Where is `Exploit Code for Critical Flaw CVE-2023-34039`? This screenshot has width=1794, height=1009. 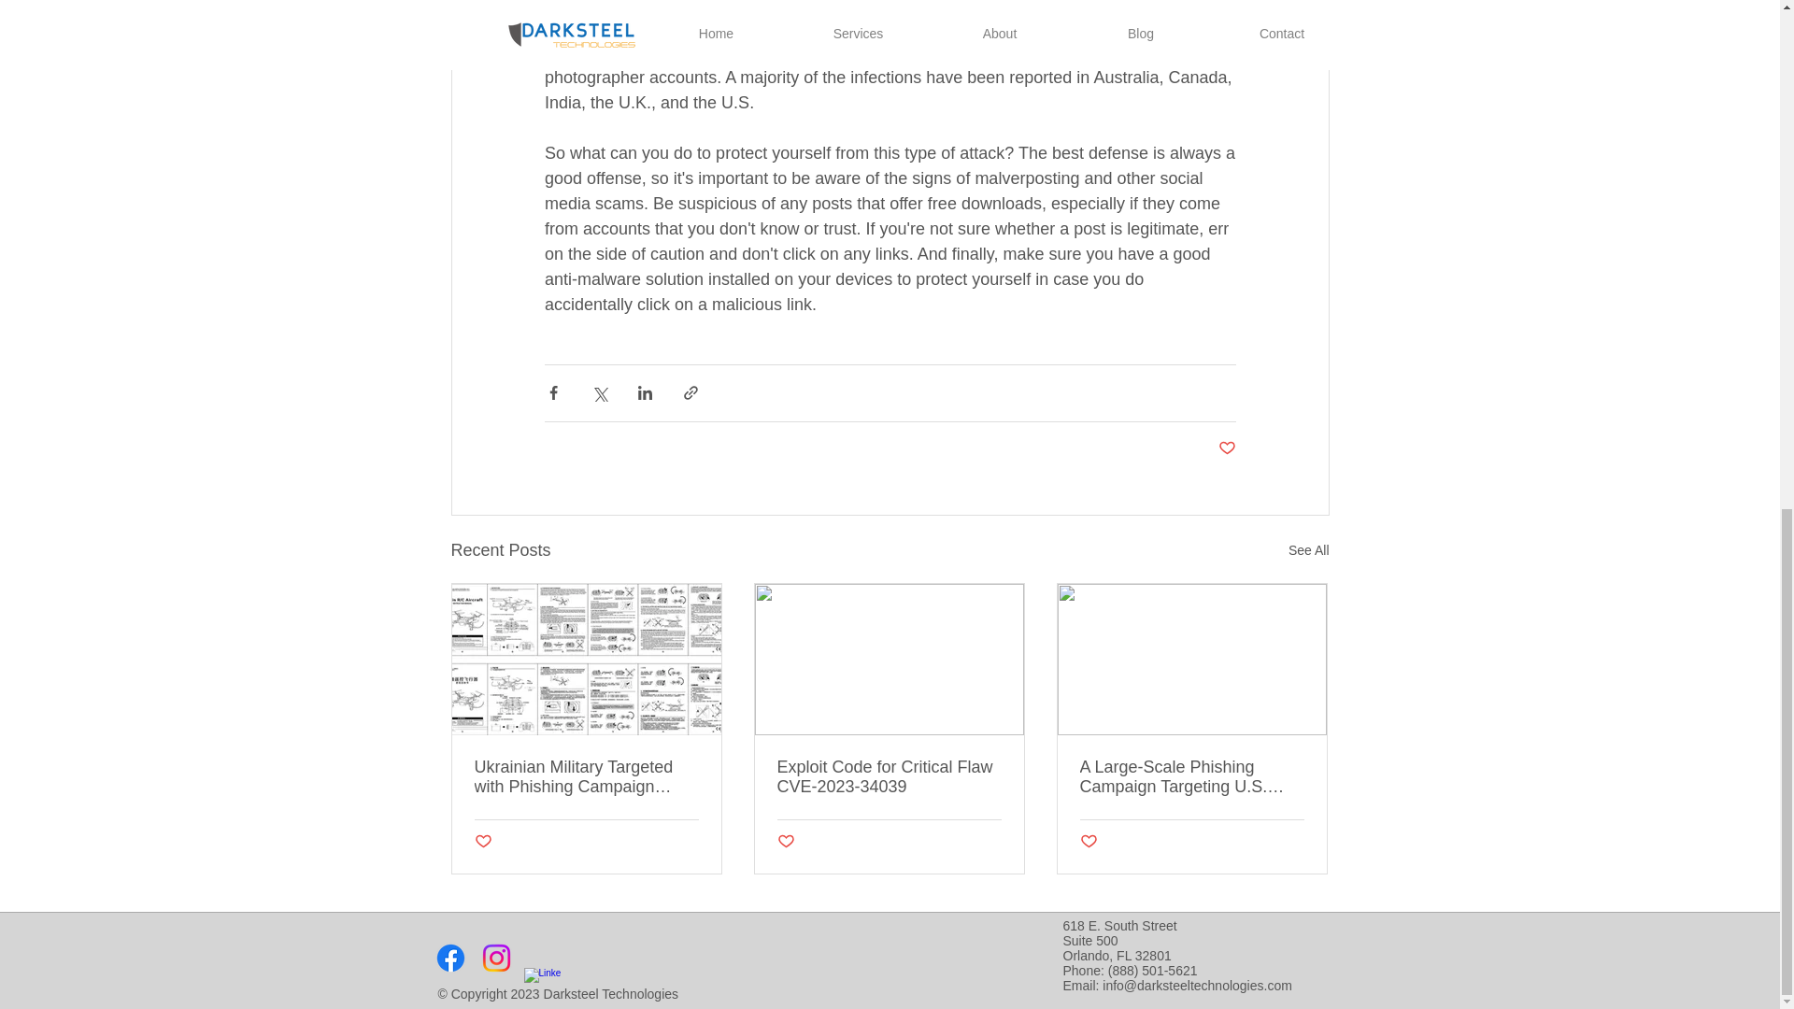
Exploit Code for Critical Flaw CVE-2023-34039 is located at coordinates (889, 776).